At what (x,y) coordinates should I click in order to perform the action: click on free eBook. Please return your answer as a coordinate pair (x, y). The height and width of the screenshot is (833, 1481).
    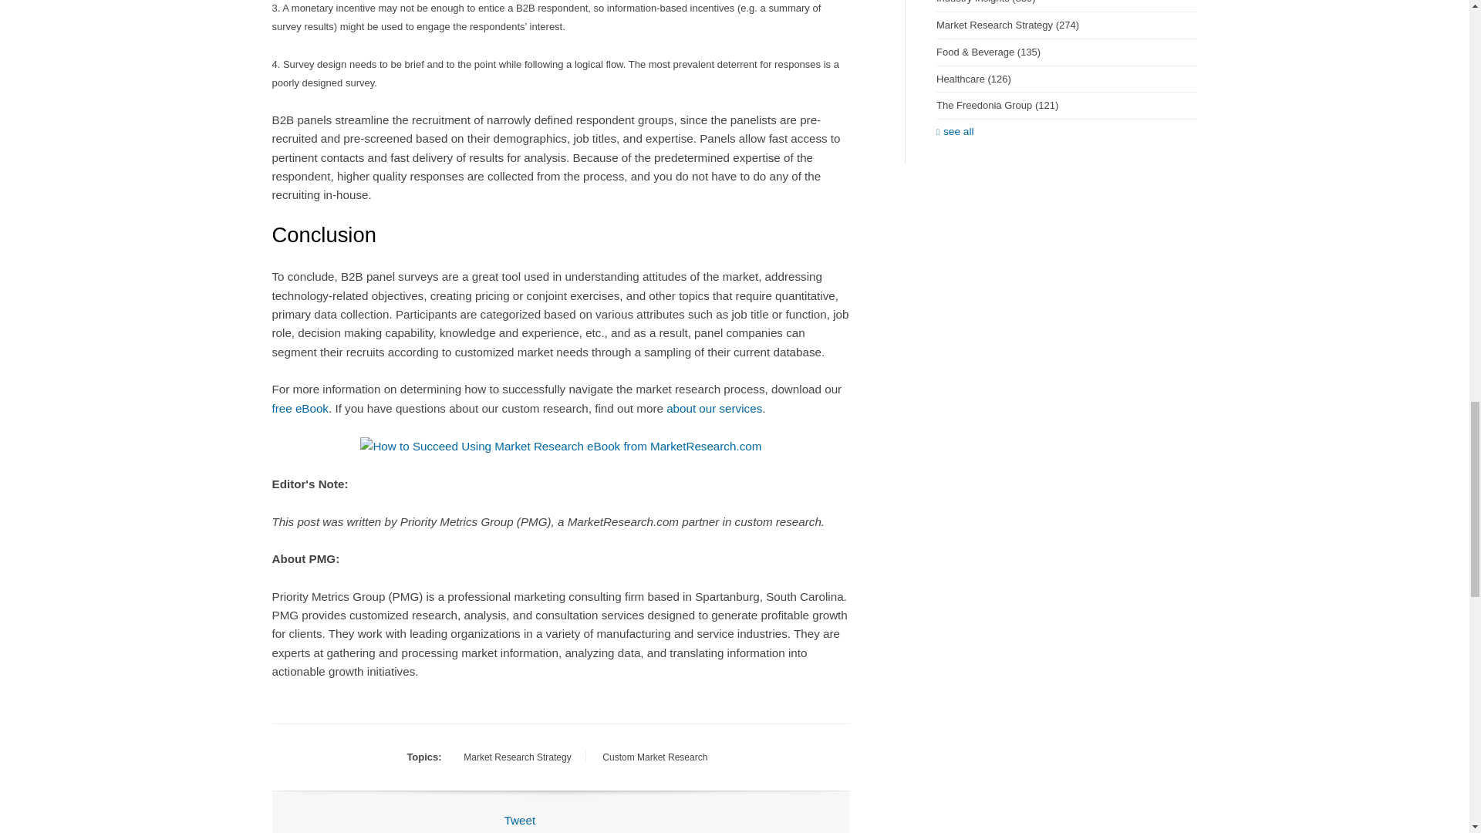
    Looking at the image, I should click on (299, 407).